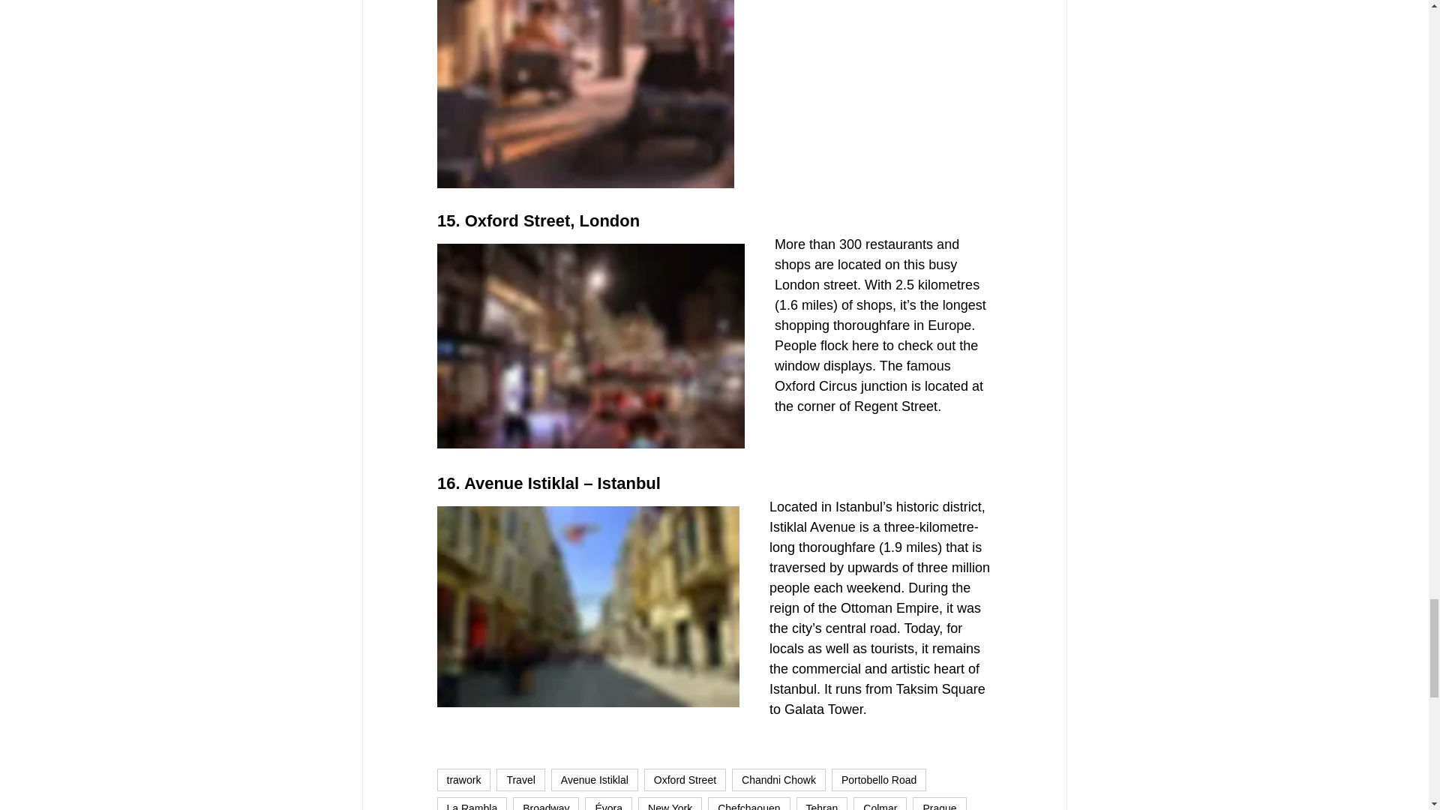 The image size is (1440, 810). Describe the element at coordinates (545, 803) in the screenshot. I see `Broadway` at that location.